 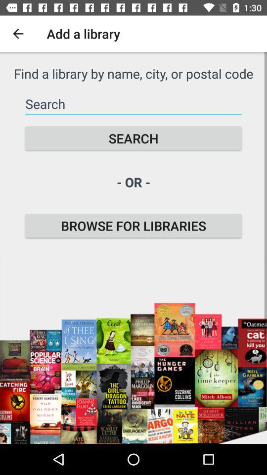 I want to click on choose the item above the find a library item, so click(x=18, y=34).